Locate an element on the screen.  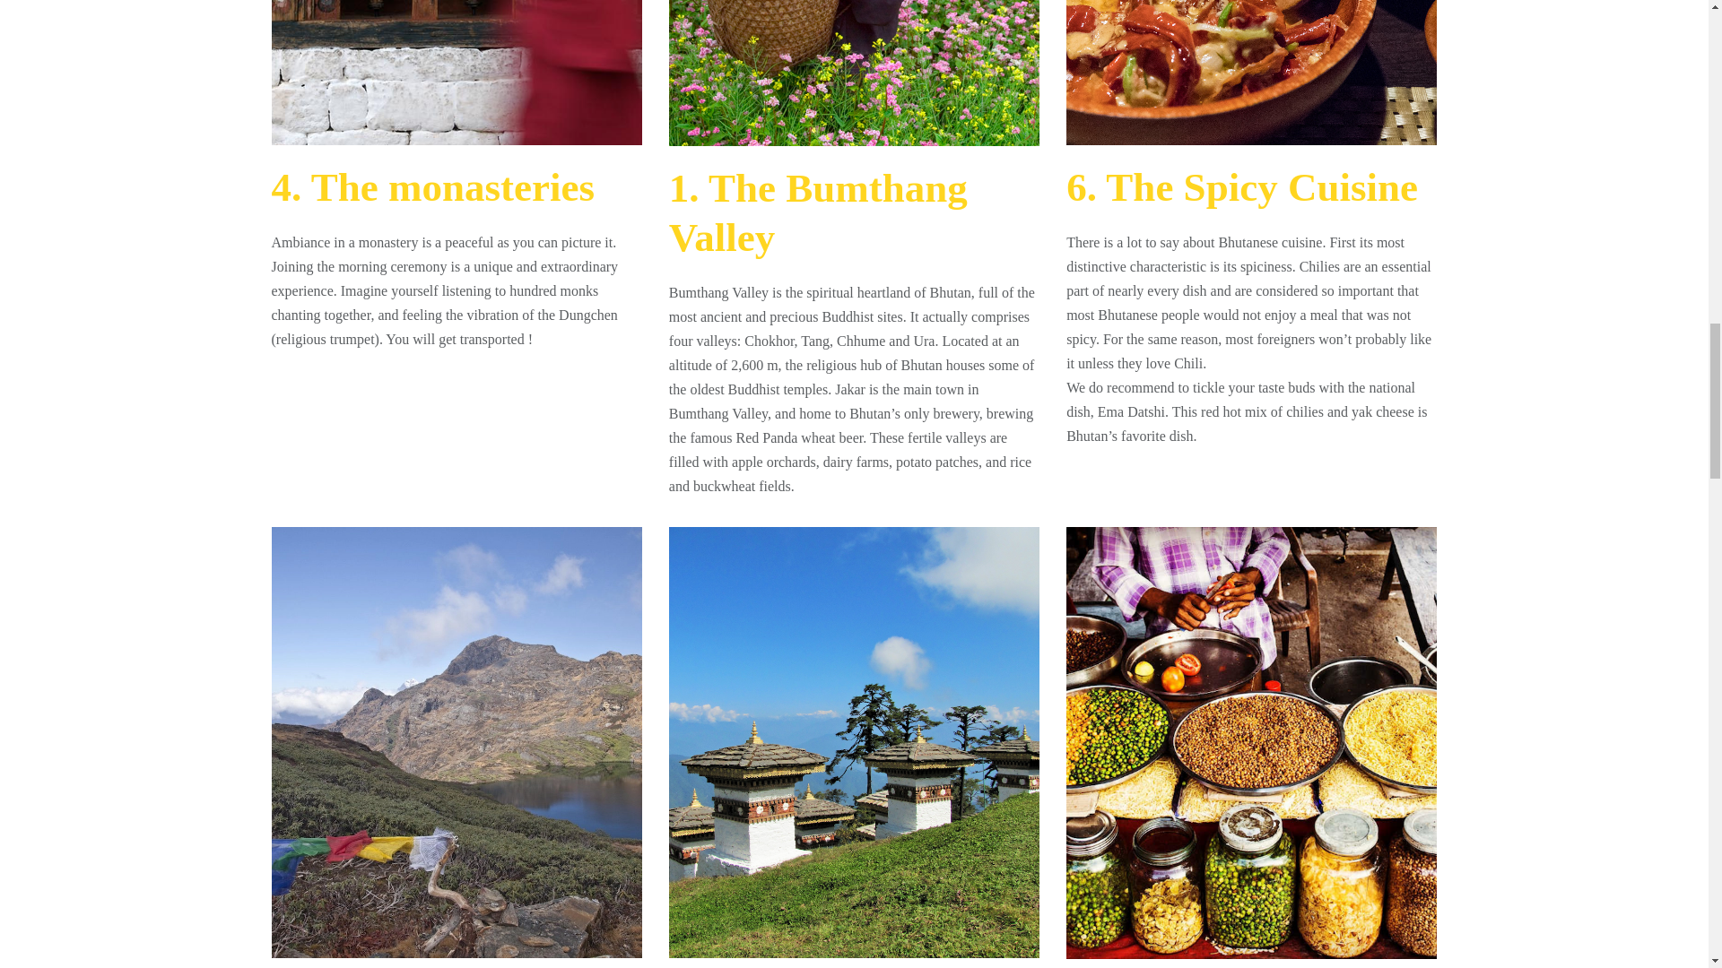
Bumthang Valley - Top attraction is located at coordinates (854, 73).